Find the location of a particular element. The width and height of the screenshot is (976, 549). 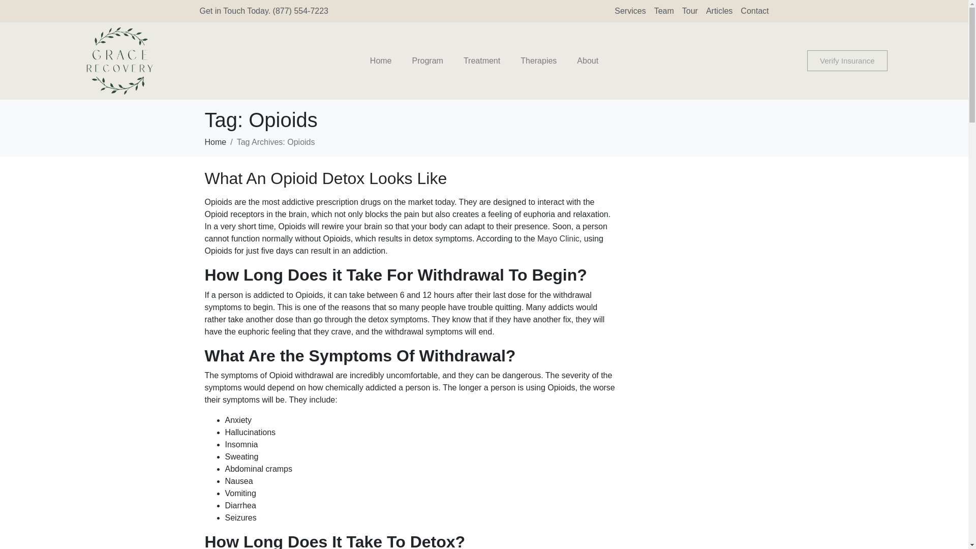

Articles is located at coordinates (719, 11).